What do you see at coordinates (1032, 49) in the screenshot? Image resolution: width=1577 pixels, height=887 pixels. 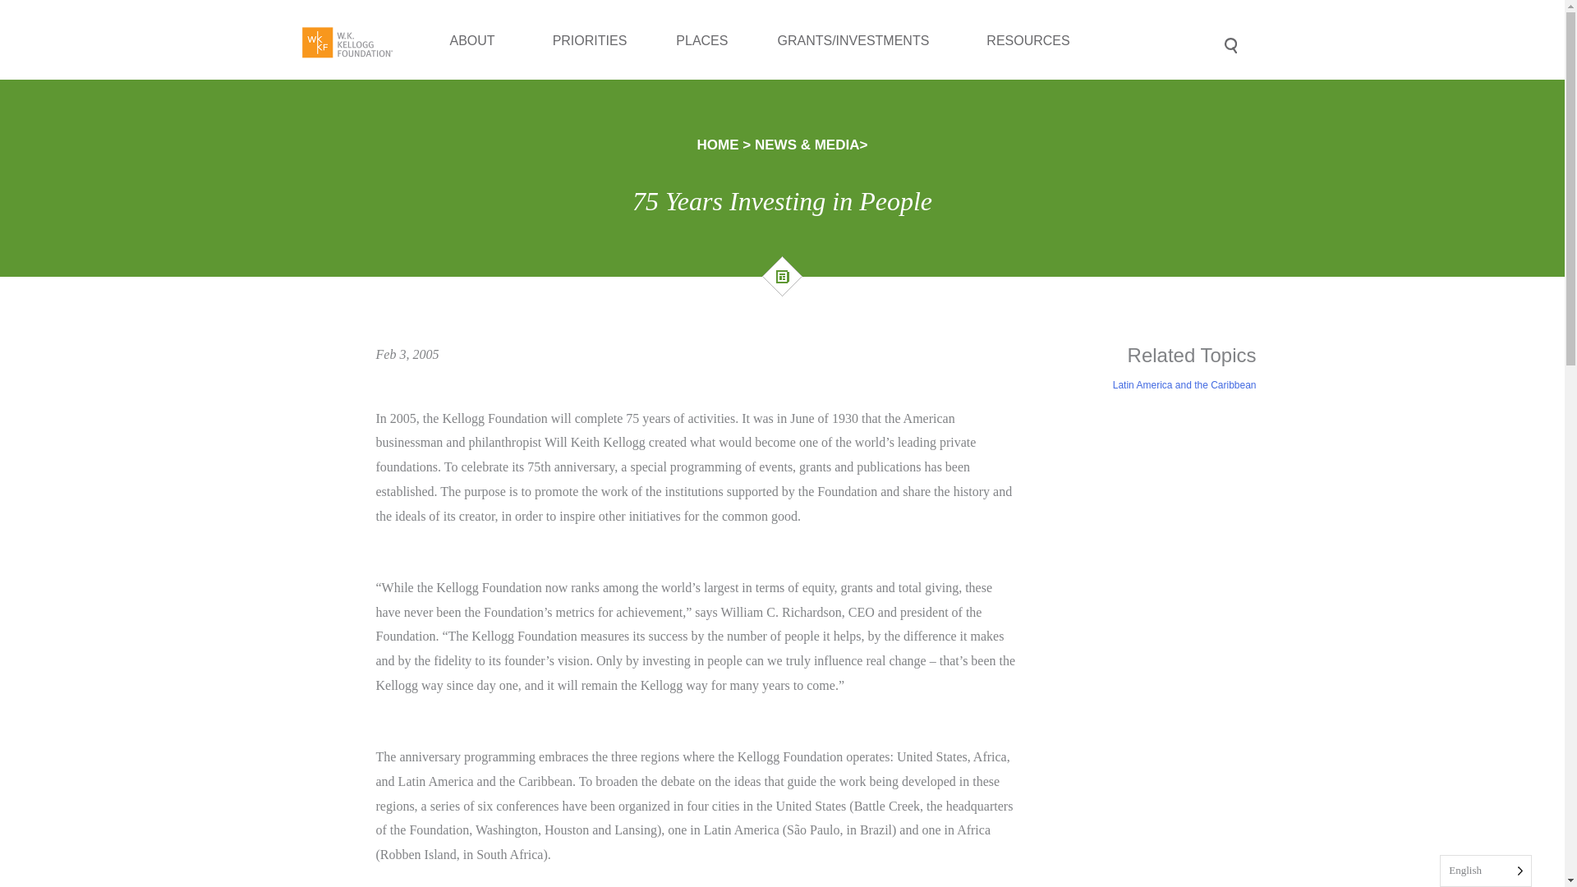 I see `RESOURCES` at bounding box center [1032, 49].